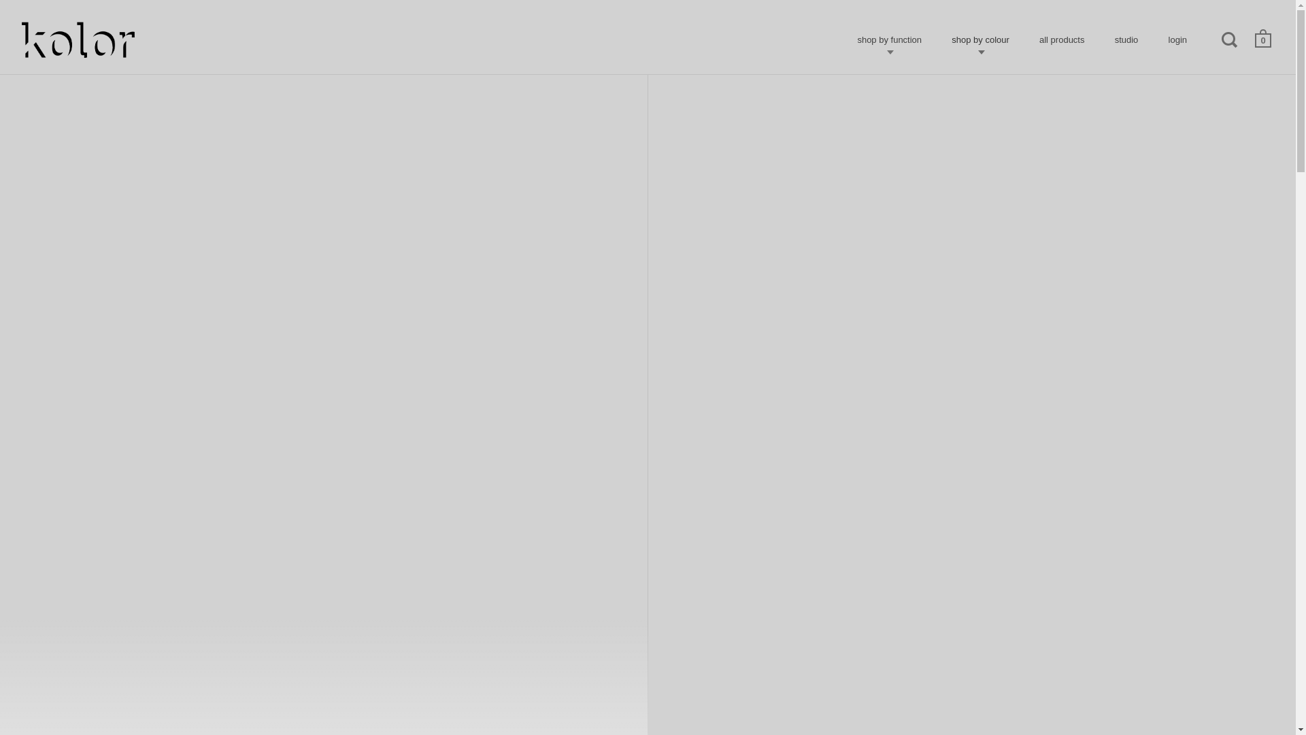 The width and height of the screenshot is (1306, 735). What do you see at coordinates (1264, 39) in the screenshot?
I see `Open cart` at bounding box center [1264, 39].